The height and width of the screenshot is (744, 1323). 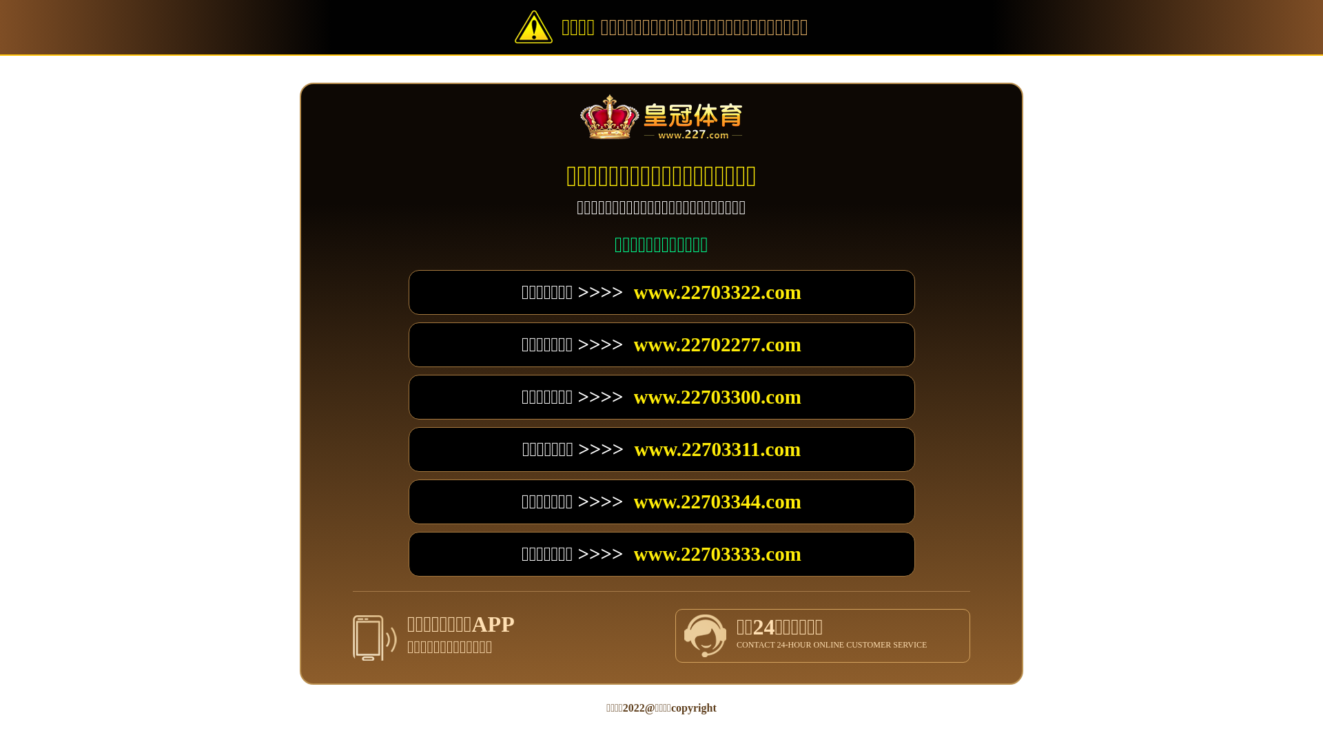 What do you see at coordinates (717, 449) in the screenshot?
I see `www.22703311.com` at bounding box center [717, 449].